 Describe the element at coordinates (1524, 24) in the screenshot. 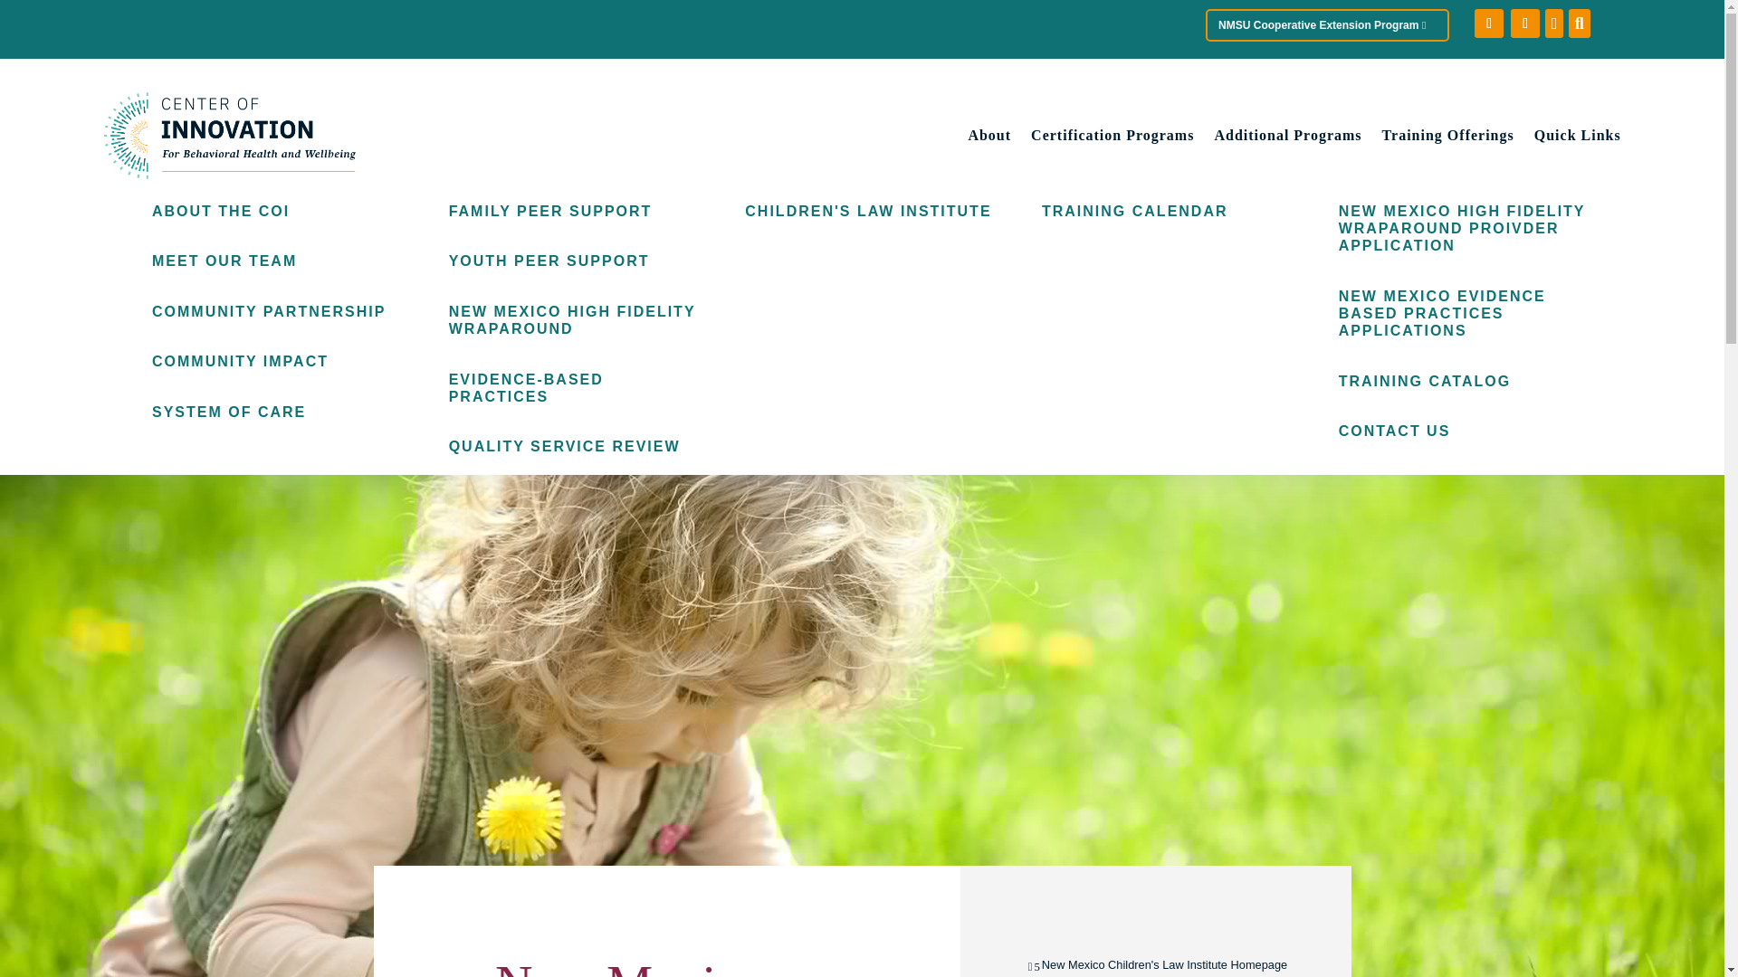

I see `Follow on Instagram` at that location.